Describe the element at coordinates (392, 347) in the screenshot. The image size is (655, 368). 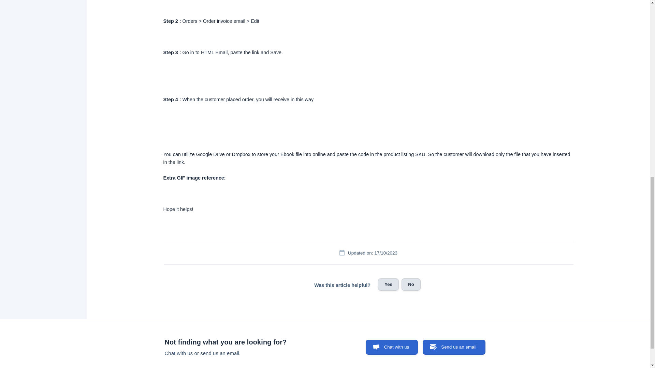
I see `Chat with us` at that location.